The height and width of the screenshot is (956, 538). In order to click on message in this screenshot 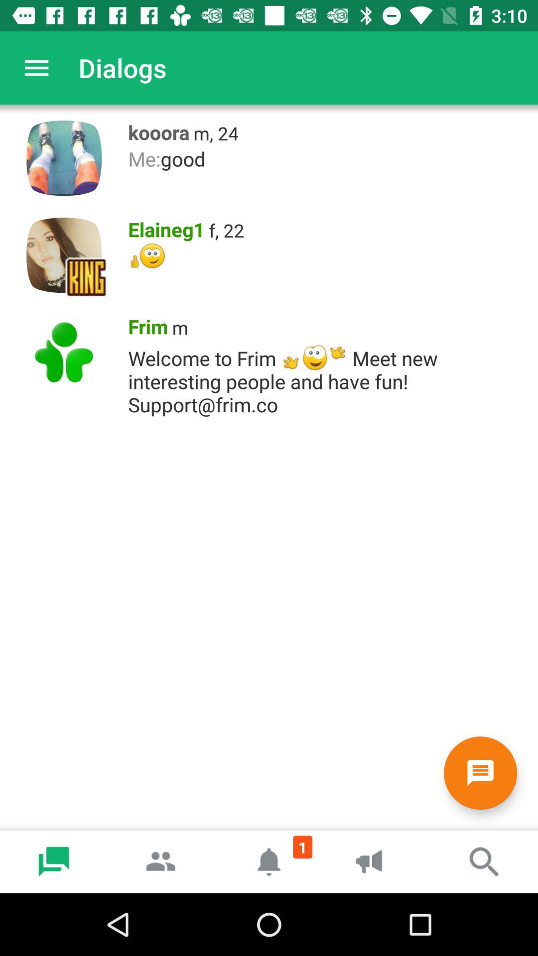, I will do `click(480, 773)`.